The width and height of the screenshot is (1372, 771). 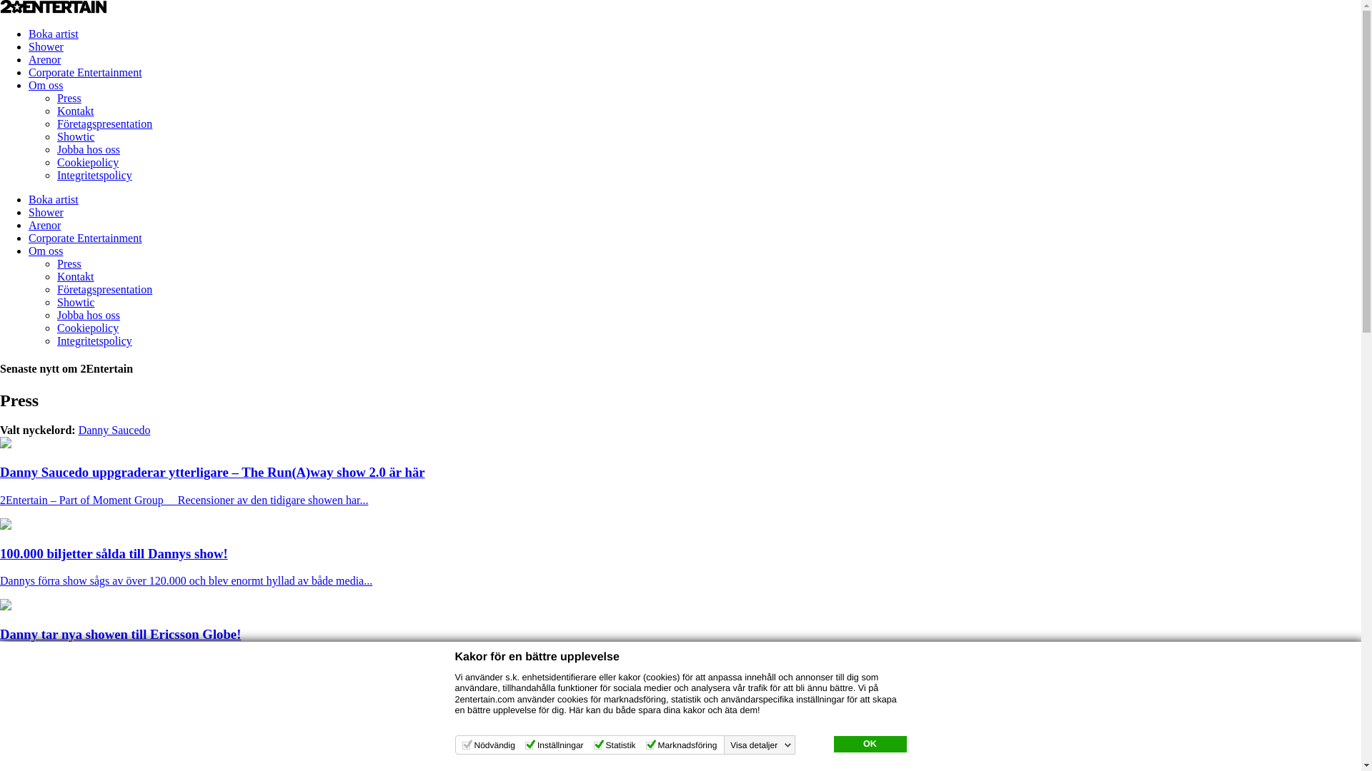 I want to click on Showtic, so click(x=76, y=137).